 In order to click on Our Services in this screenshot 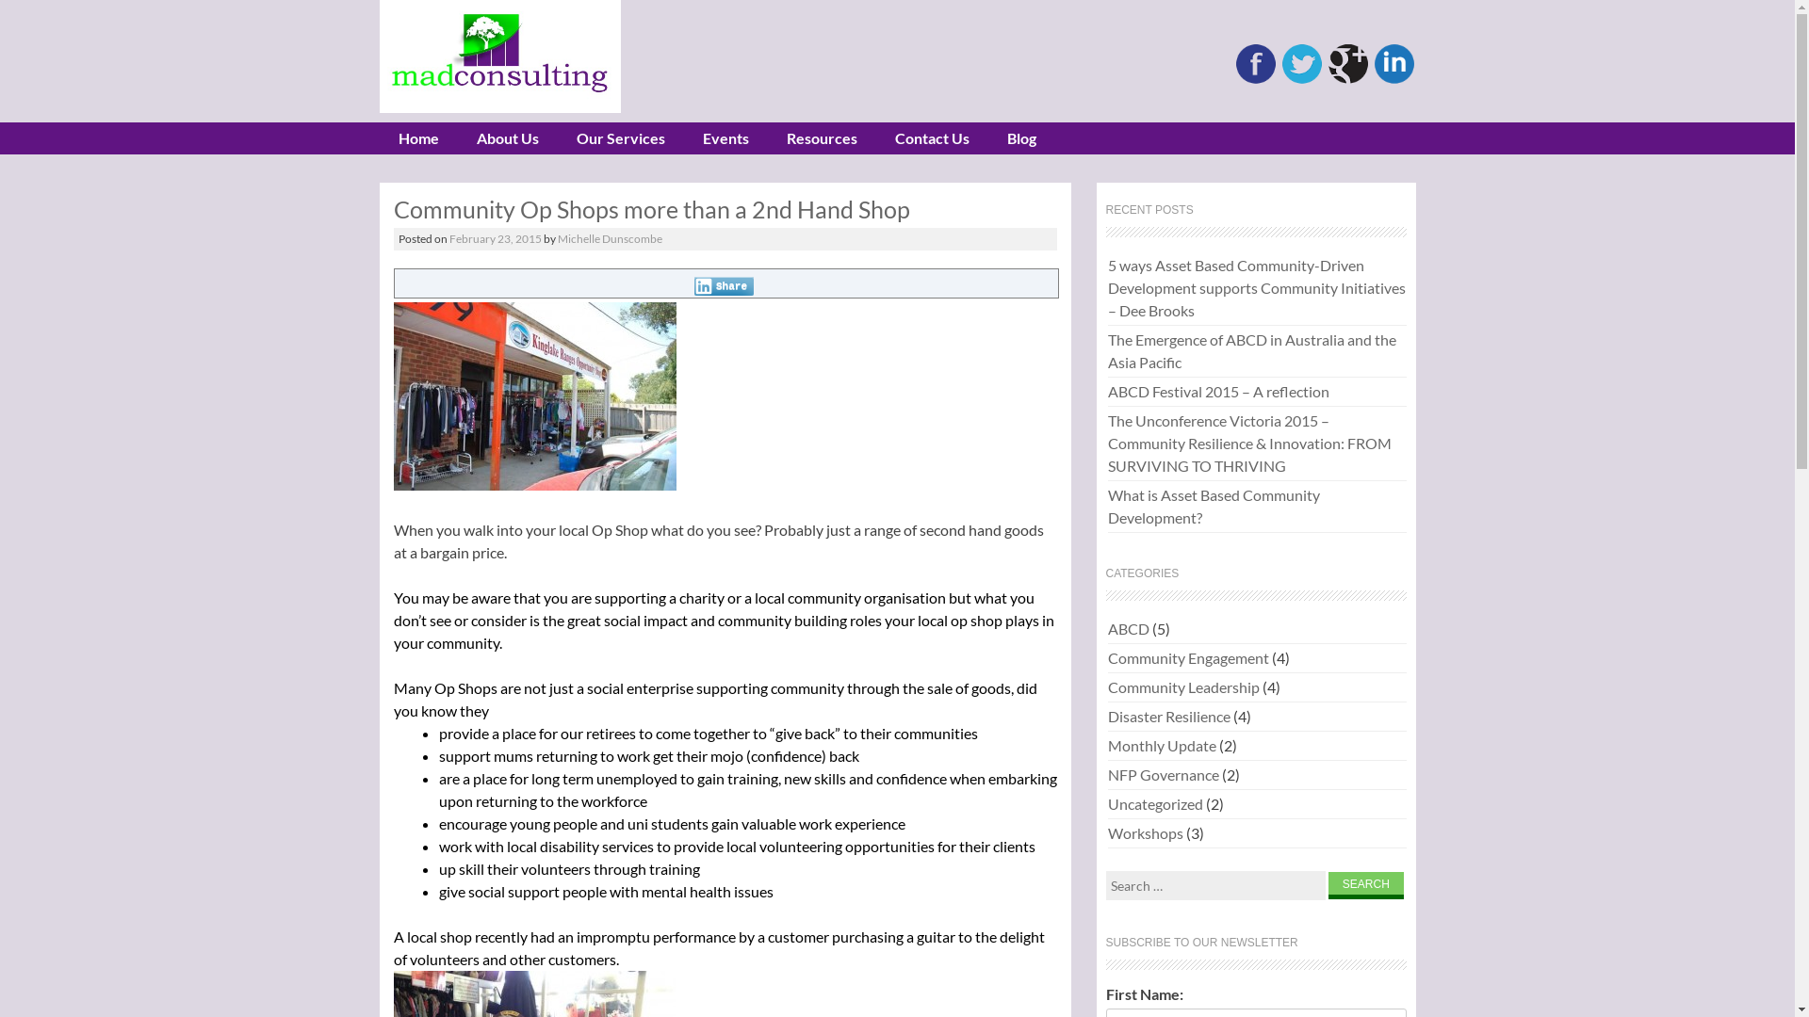, I will do `click(621, 138)`.